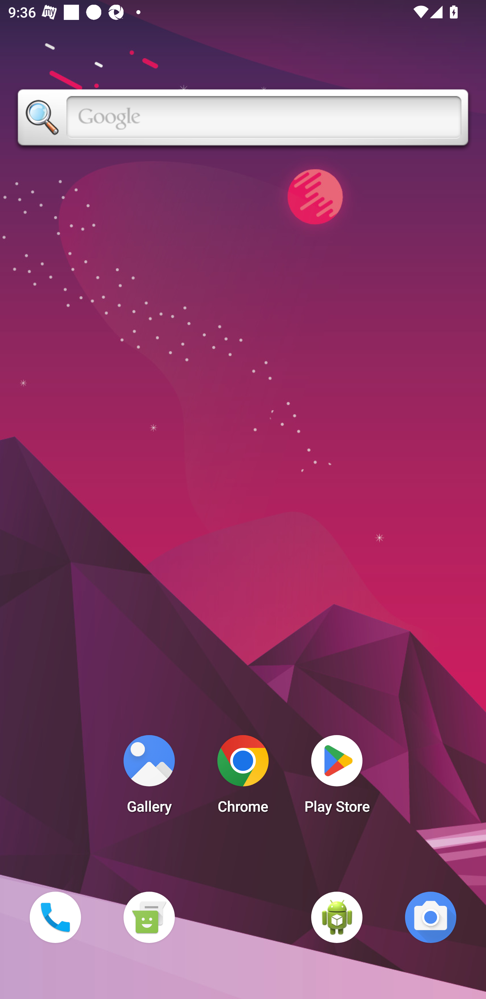 Image resolution: width=486 pixels, height=999 pixels. What do you see at coordinates (55, 917) in the screenshot?
I see `Phone` at bounding box center [55, 917].